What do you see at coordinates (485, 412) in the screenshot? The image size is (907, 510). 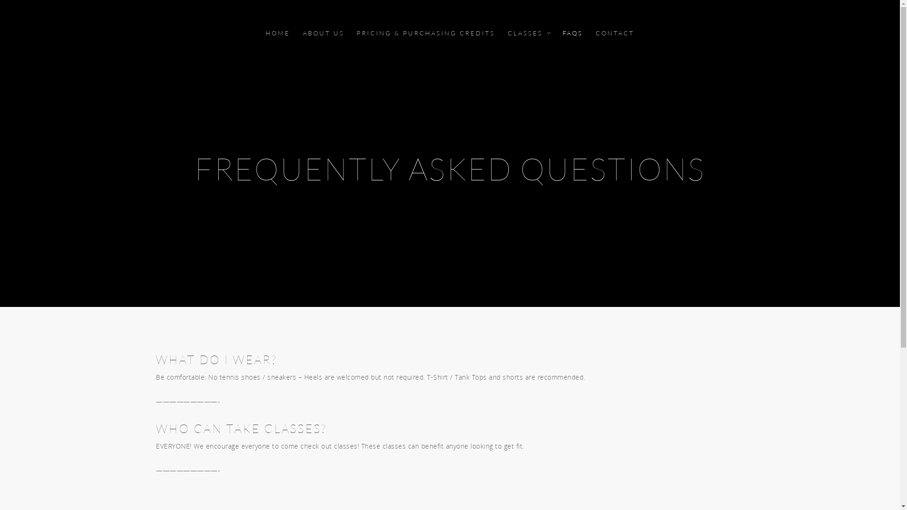 I see `CORONA CLASSES` at bounding box center [485, 412].